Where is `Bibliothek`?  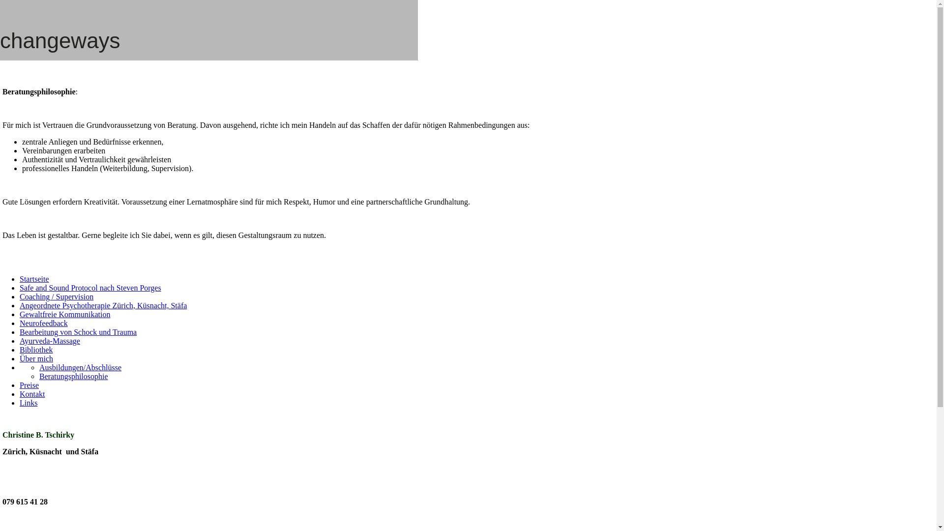
Bibliothek is located at coordinates (36, 350).